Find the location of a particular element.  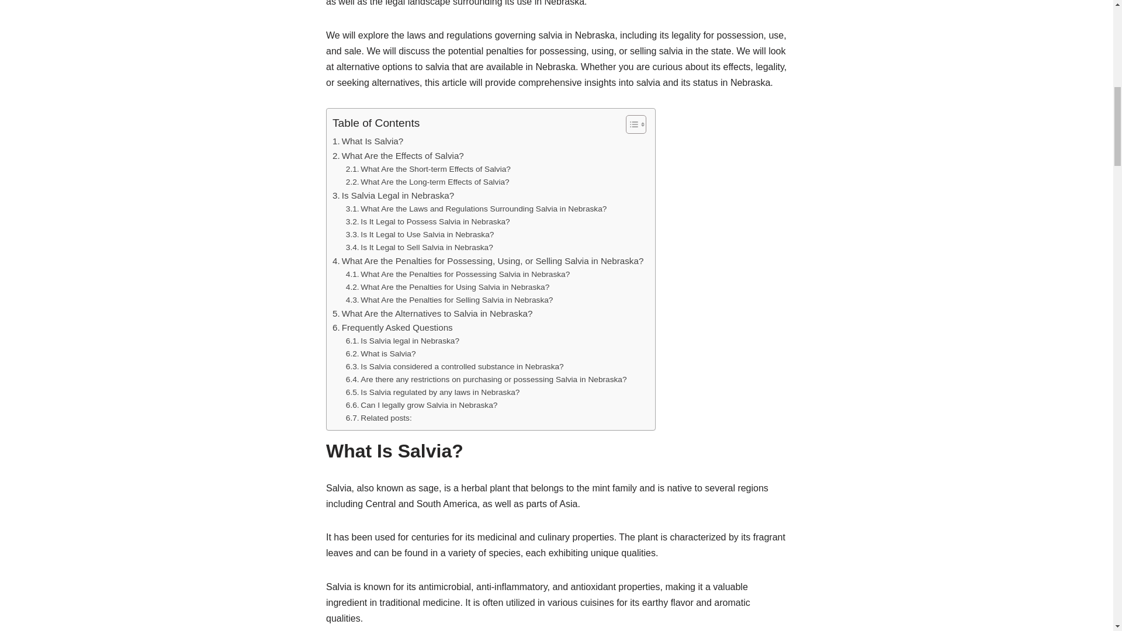

Is It Legal to Use Salvia in Nebraska? is located at coordinates (420, 234).